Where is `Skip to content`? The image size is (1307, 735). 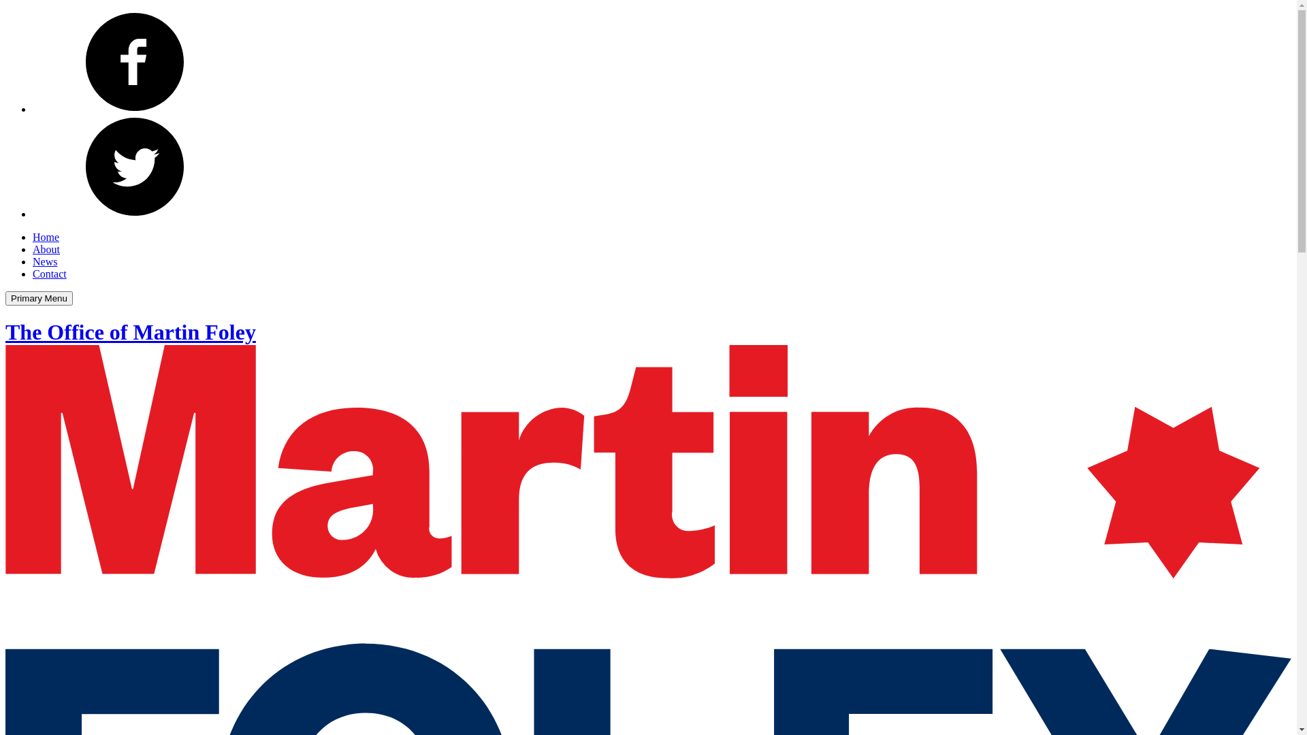 Skip to content is located at coordinates (5, 11).